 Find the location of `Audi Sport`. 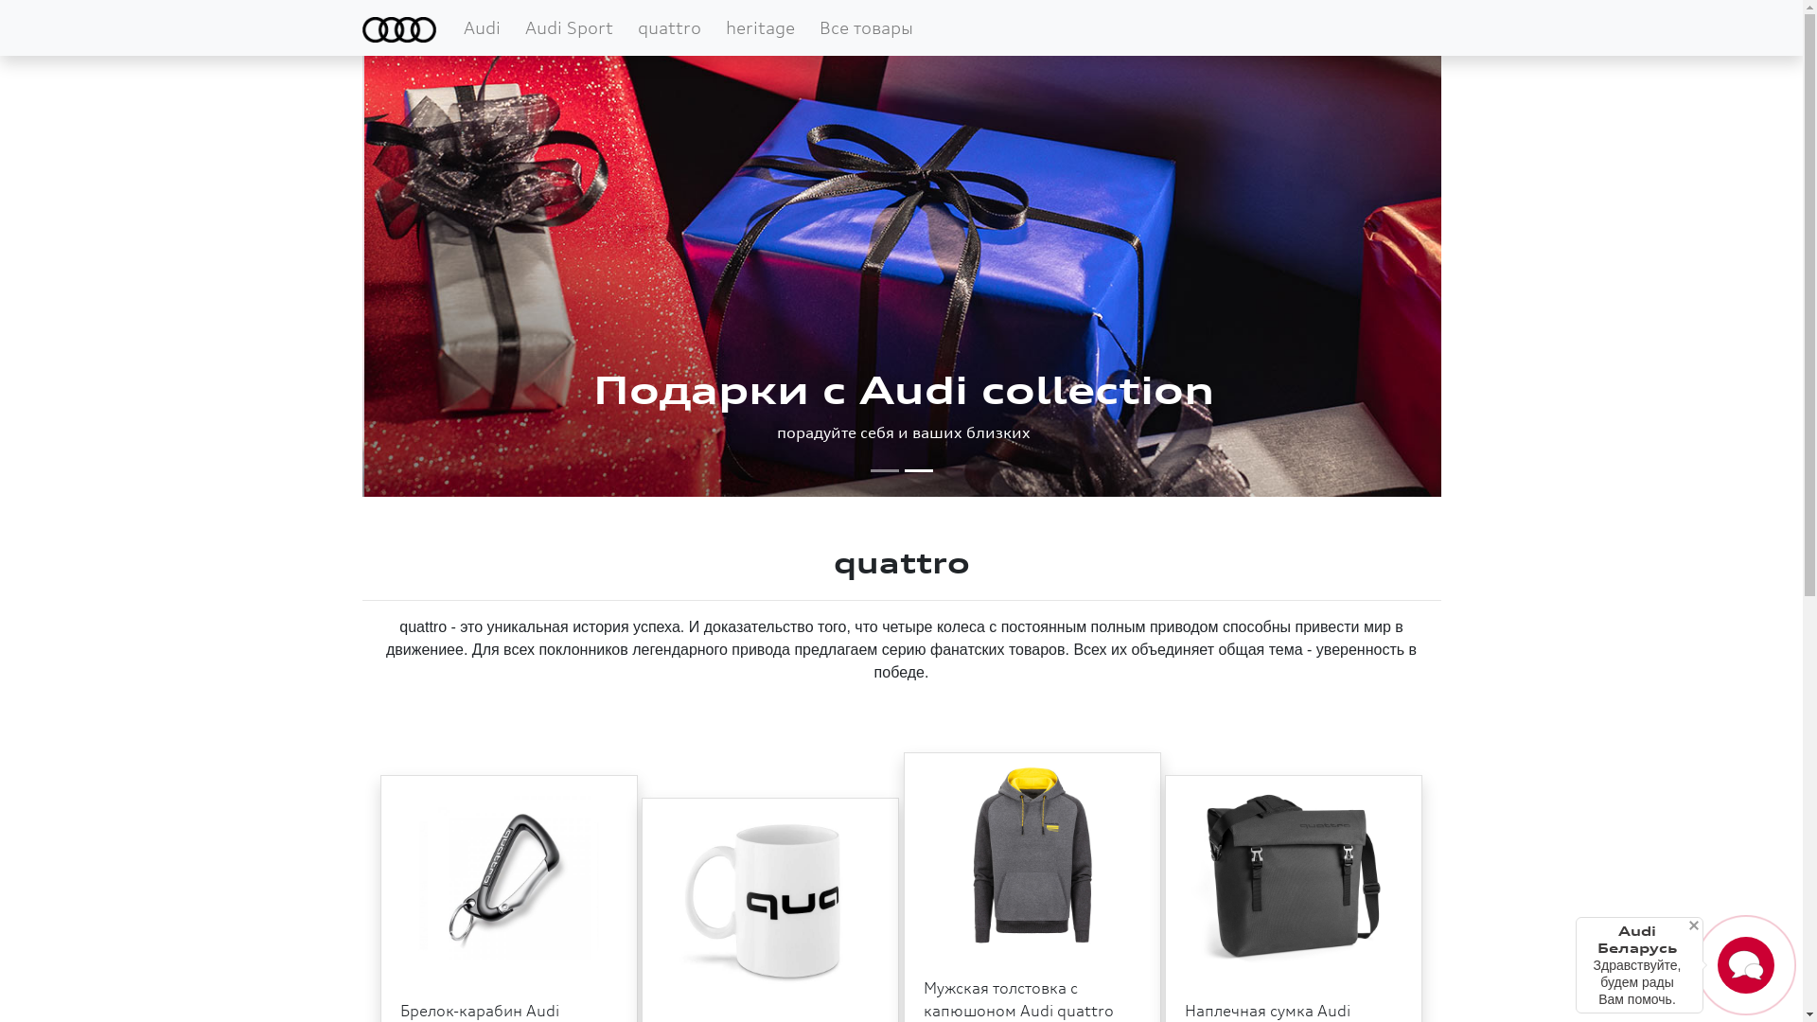

Audi Sport is located at coordinates (570, 28).